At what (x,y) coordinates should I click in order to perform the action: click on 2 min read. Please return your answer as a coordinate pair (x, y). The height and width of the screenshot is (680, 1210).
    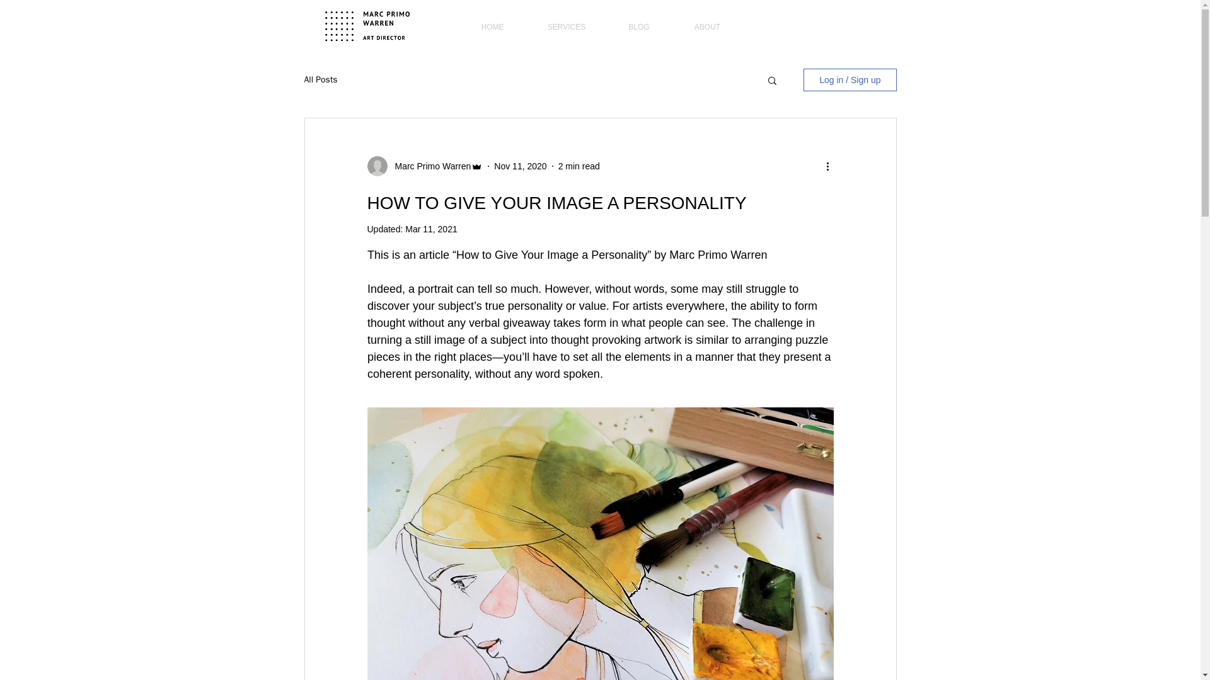
    Looking at the image, I should click on (579, 166).